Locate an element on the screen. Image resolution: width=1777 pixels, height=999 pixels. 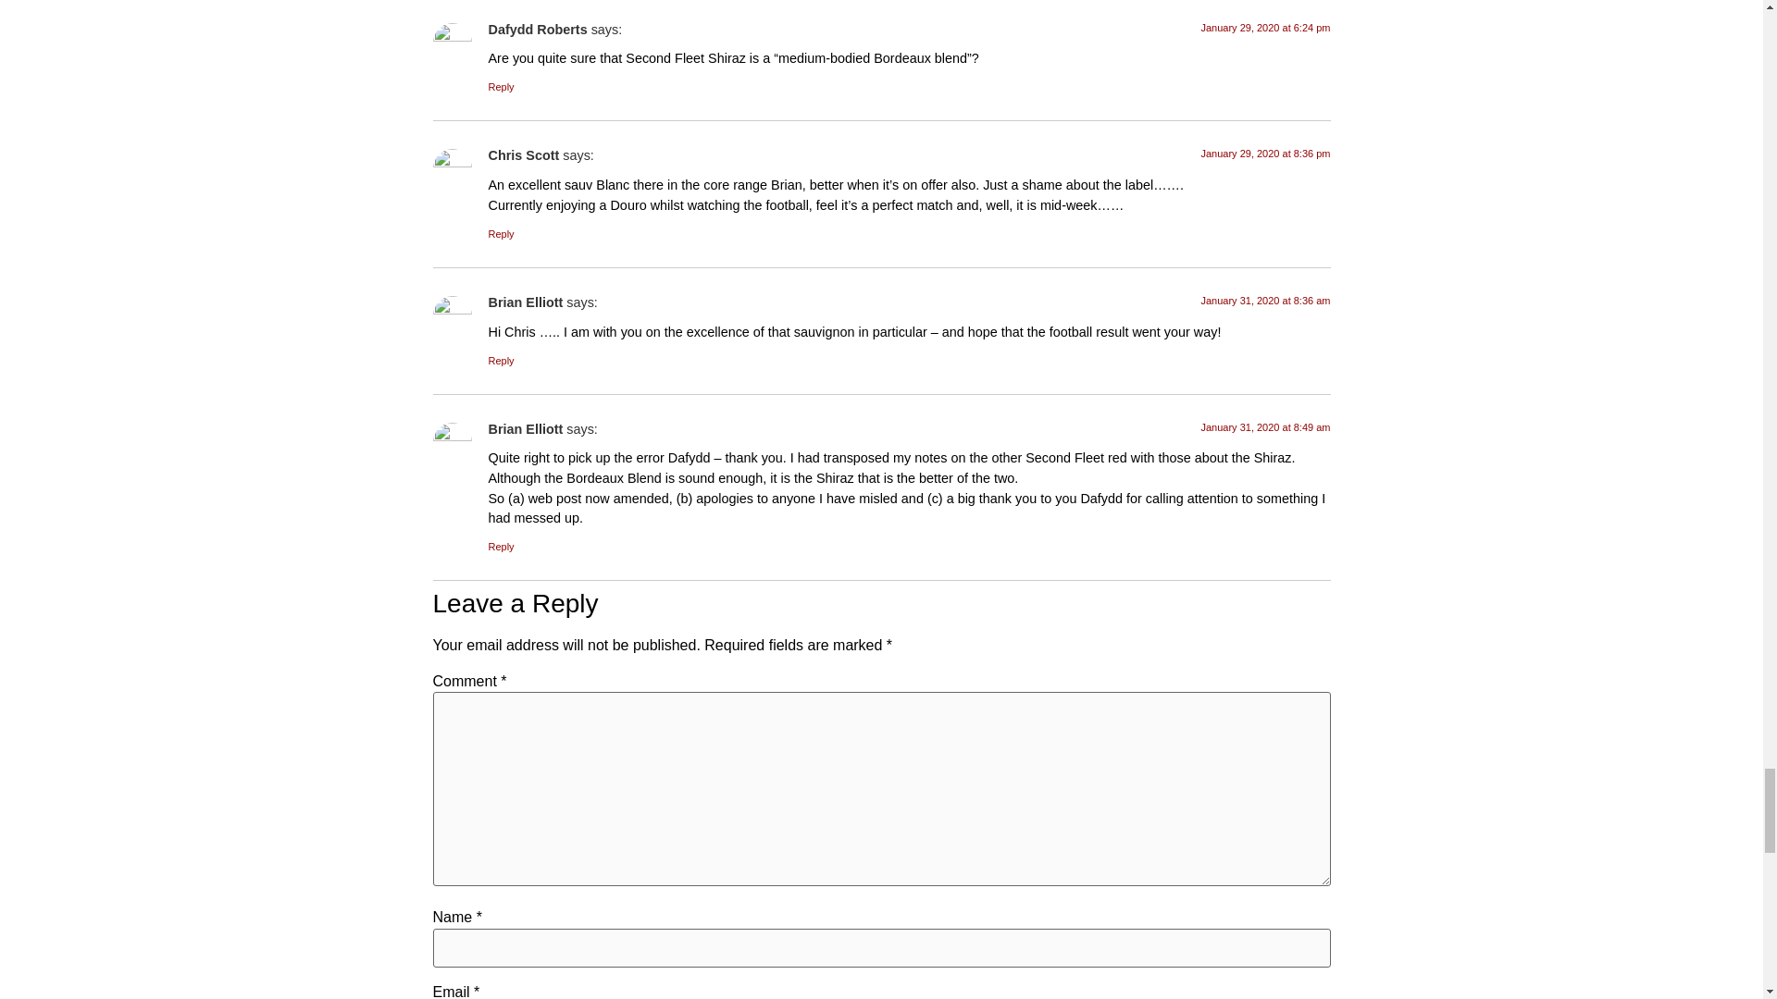
Reply is located at coordinates (502, 361).